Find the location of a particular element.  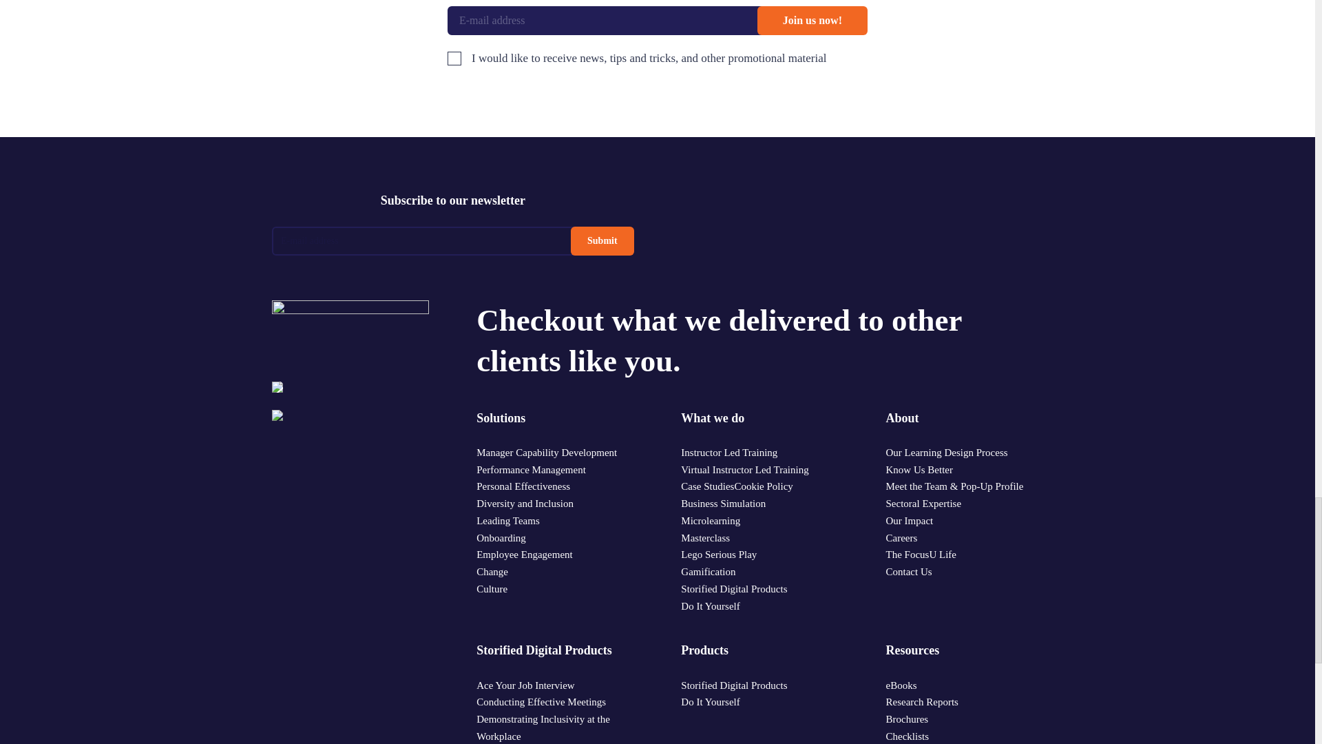

Join us now! is located at coordinates (812, 20).